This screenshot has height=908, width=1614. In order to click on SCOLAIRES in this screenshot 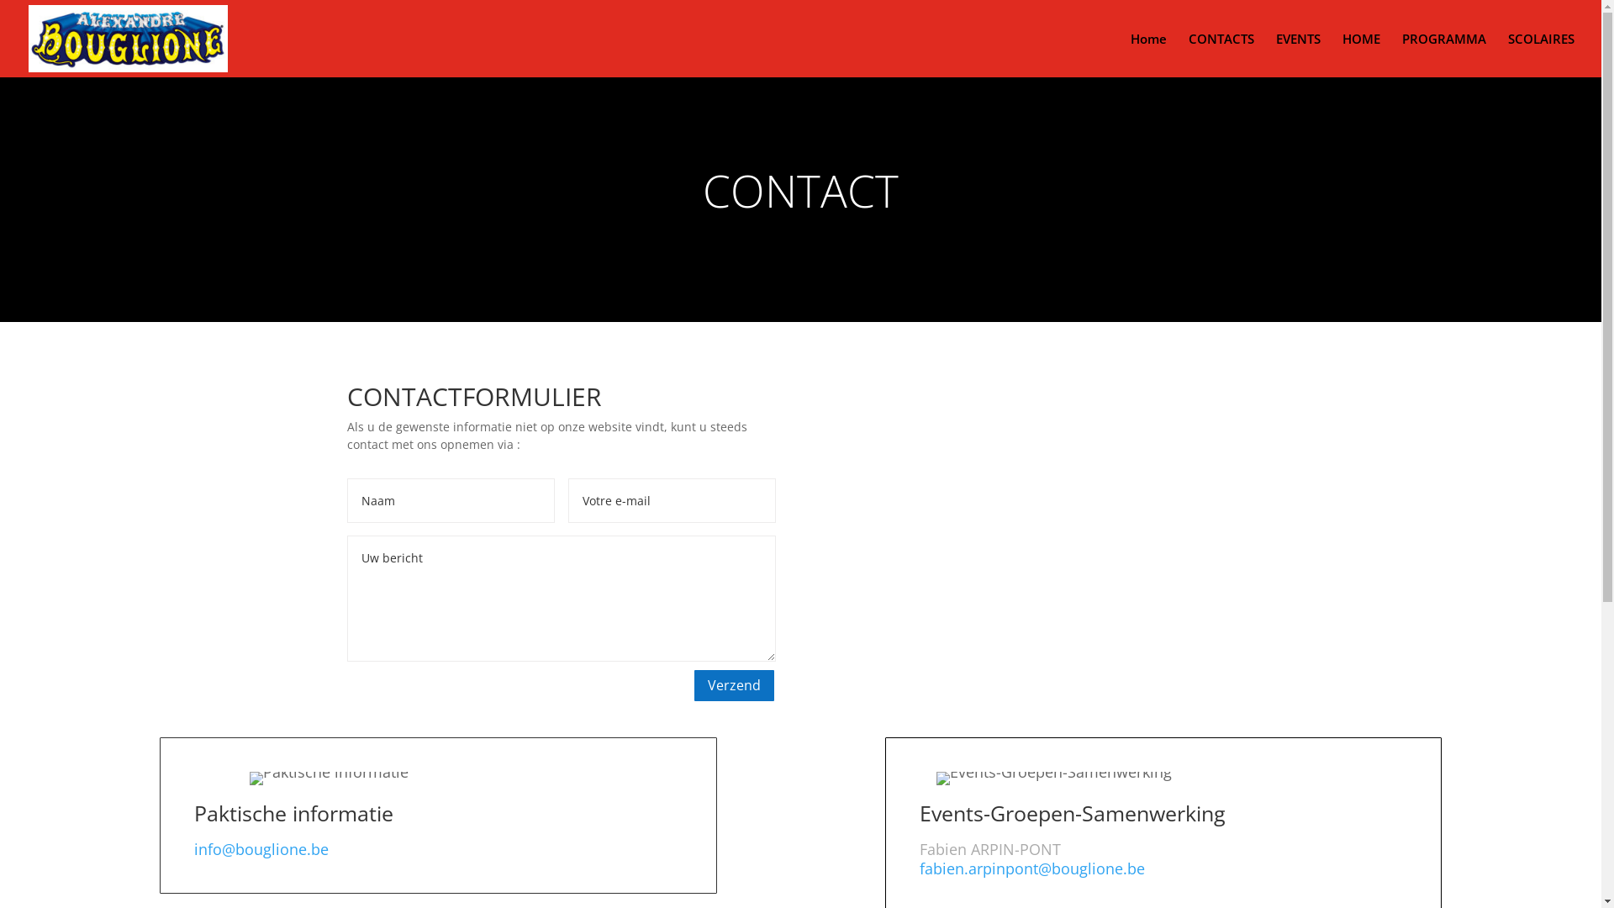, I will do `click(1542, 55)`.